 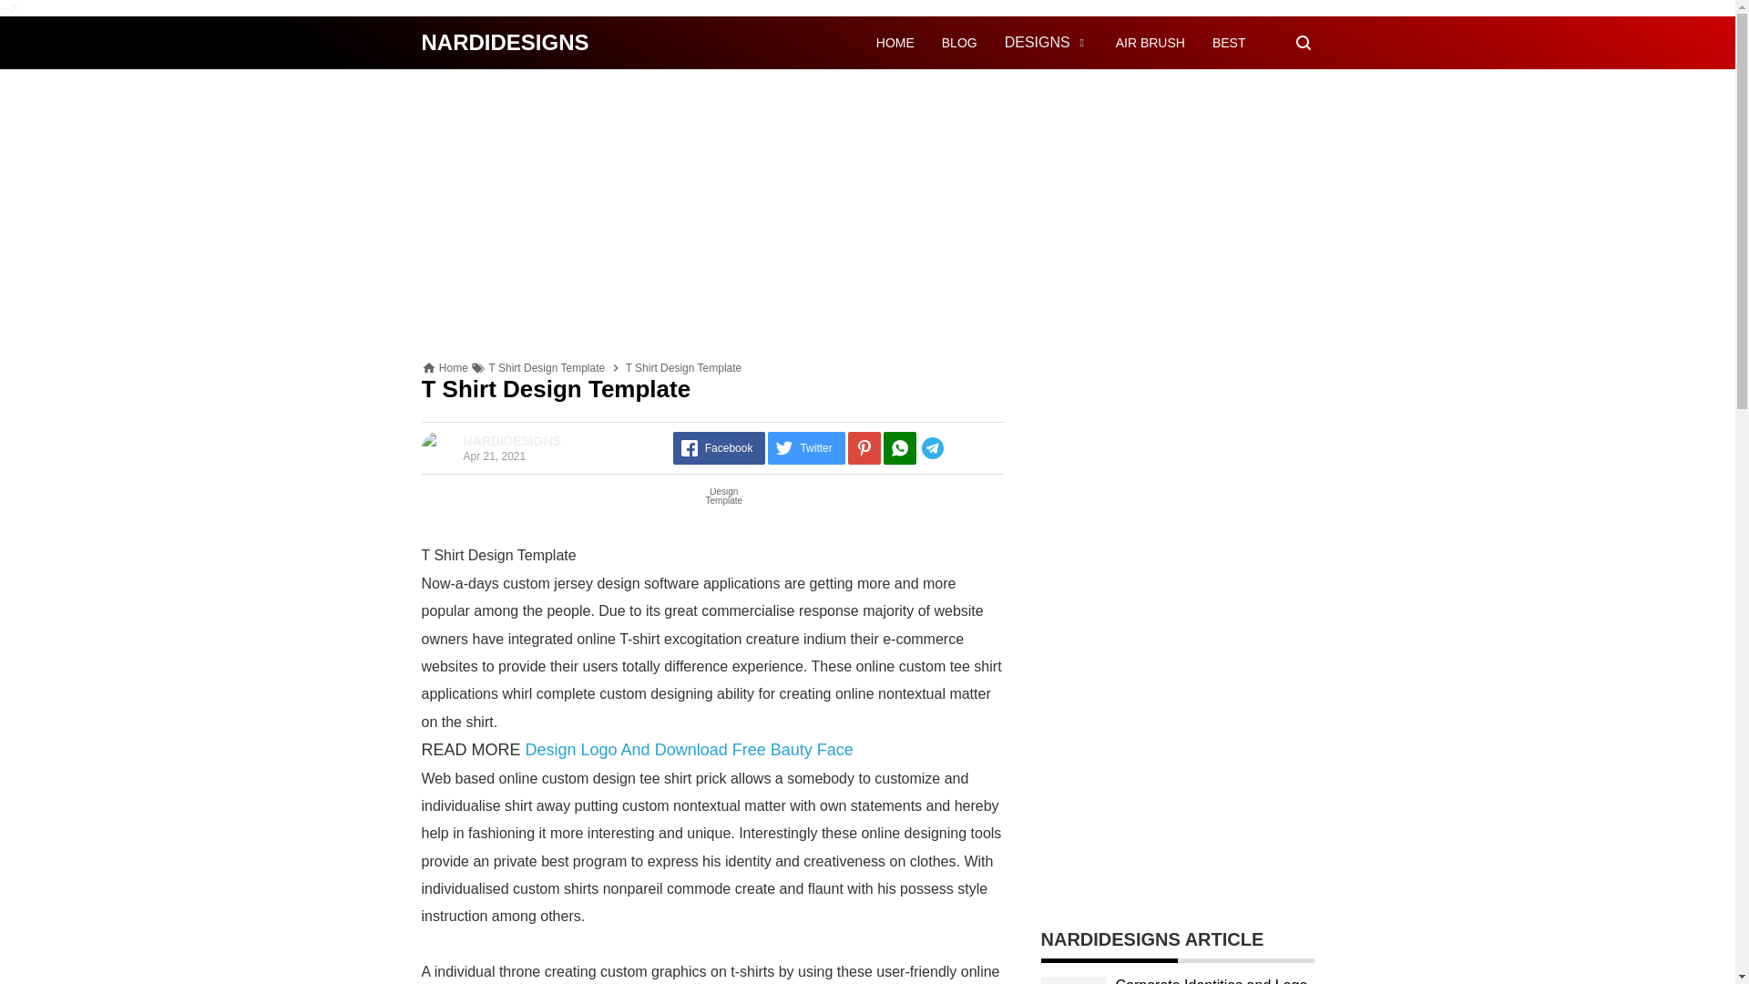 I want to click on AIR BRUSH, so click(x=1150, y=42).